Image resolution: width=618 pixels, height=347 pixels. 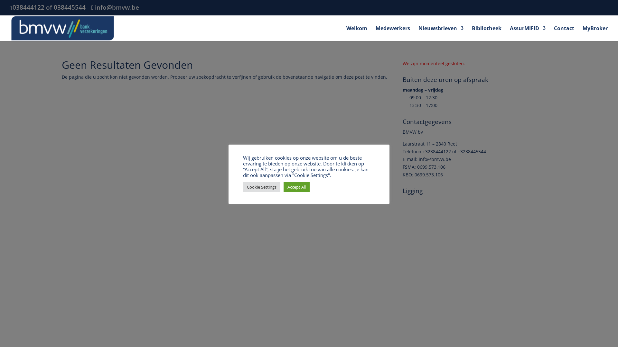 What do you see at coordinates (262, 187) in the screenshot?
I see `Cookie Settings` at bounding box center [262, 187].